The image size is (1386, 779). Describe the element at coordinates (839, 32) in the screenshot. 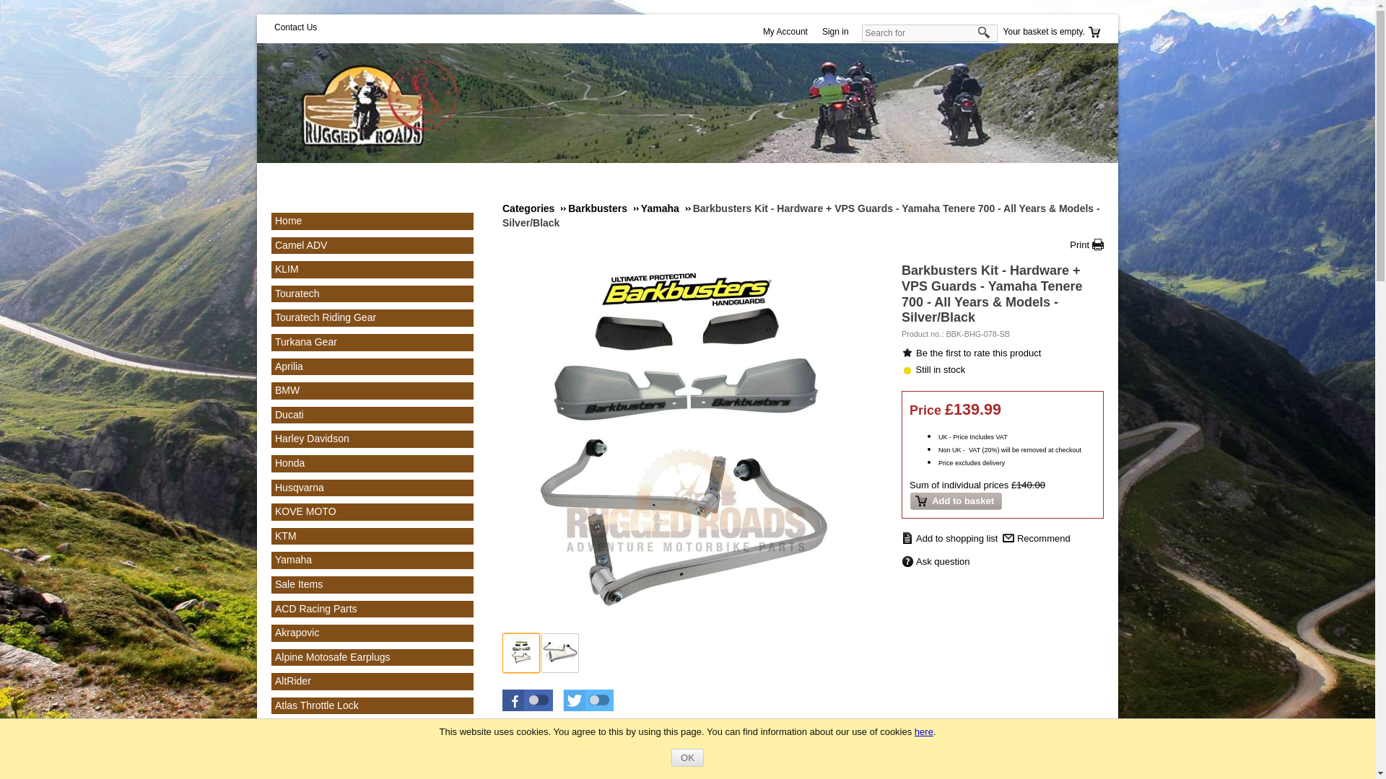

I see `Sign in` at that location.